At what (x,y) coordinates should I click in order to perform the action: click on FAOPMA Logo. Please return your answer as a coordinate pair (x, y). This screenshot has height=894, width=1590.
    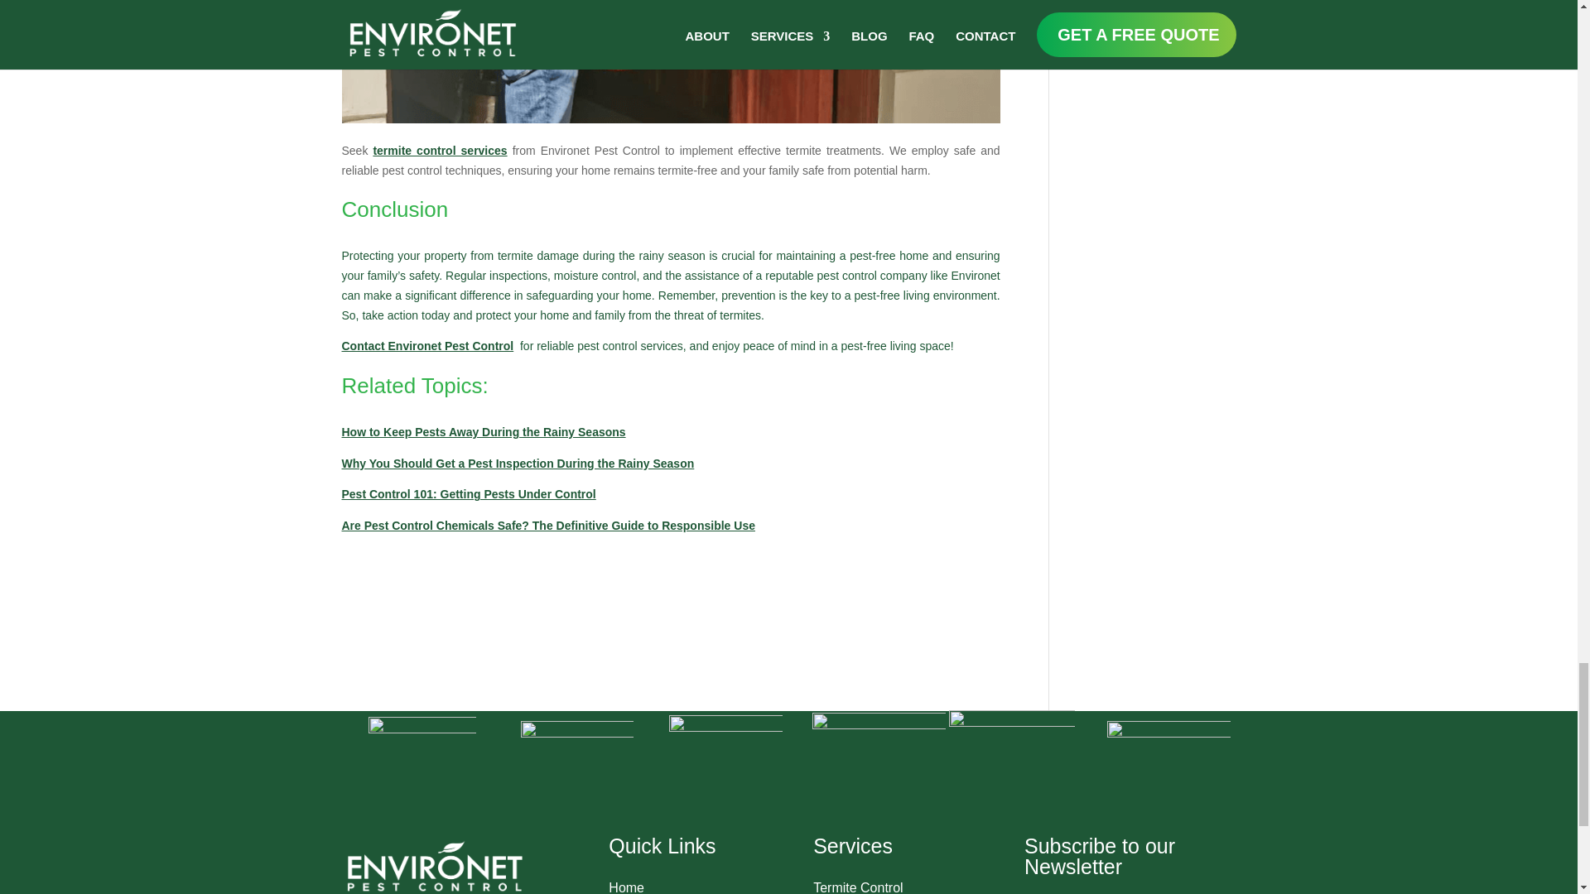
    Looking at the image, I should click on (1168, 781).